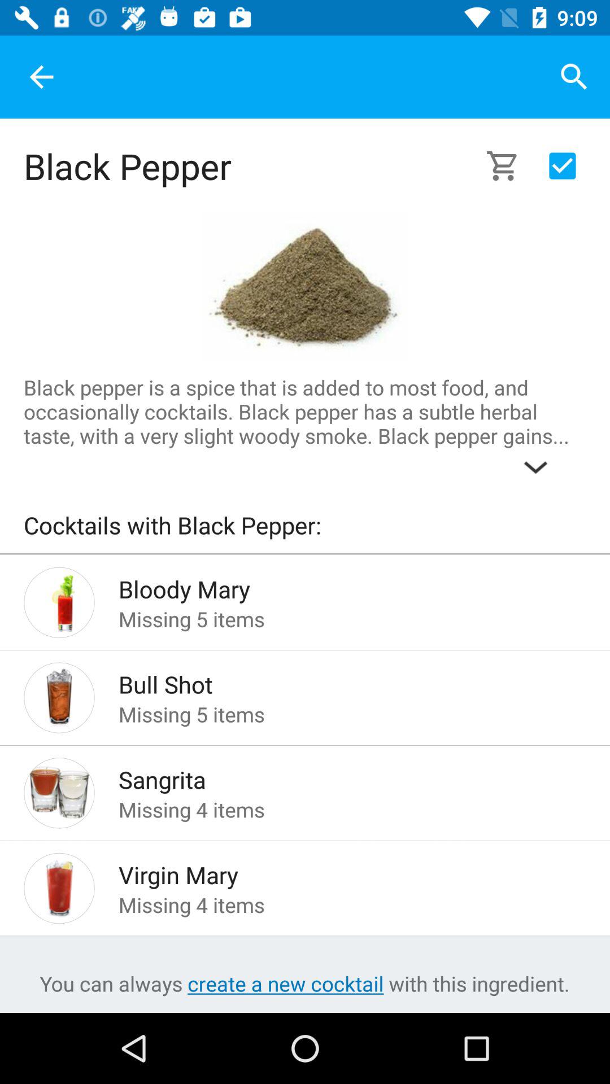  I want to click on turn off the icon above missing 4 items icon, so click(334, 872).